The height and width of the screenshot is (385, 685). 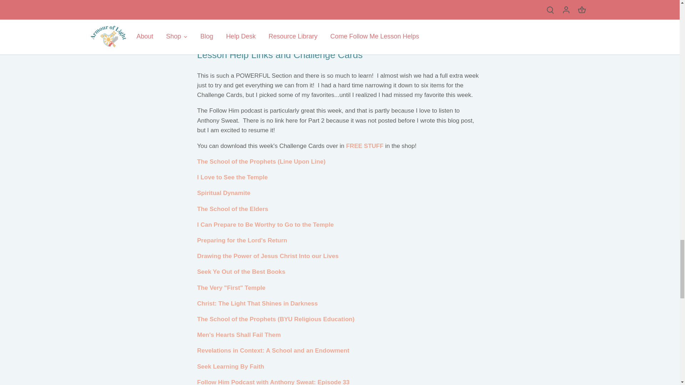 I want to click on Christ: The Light That Shines in Darkness, so click(x=257, y=303).